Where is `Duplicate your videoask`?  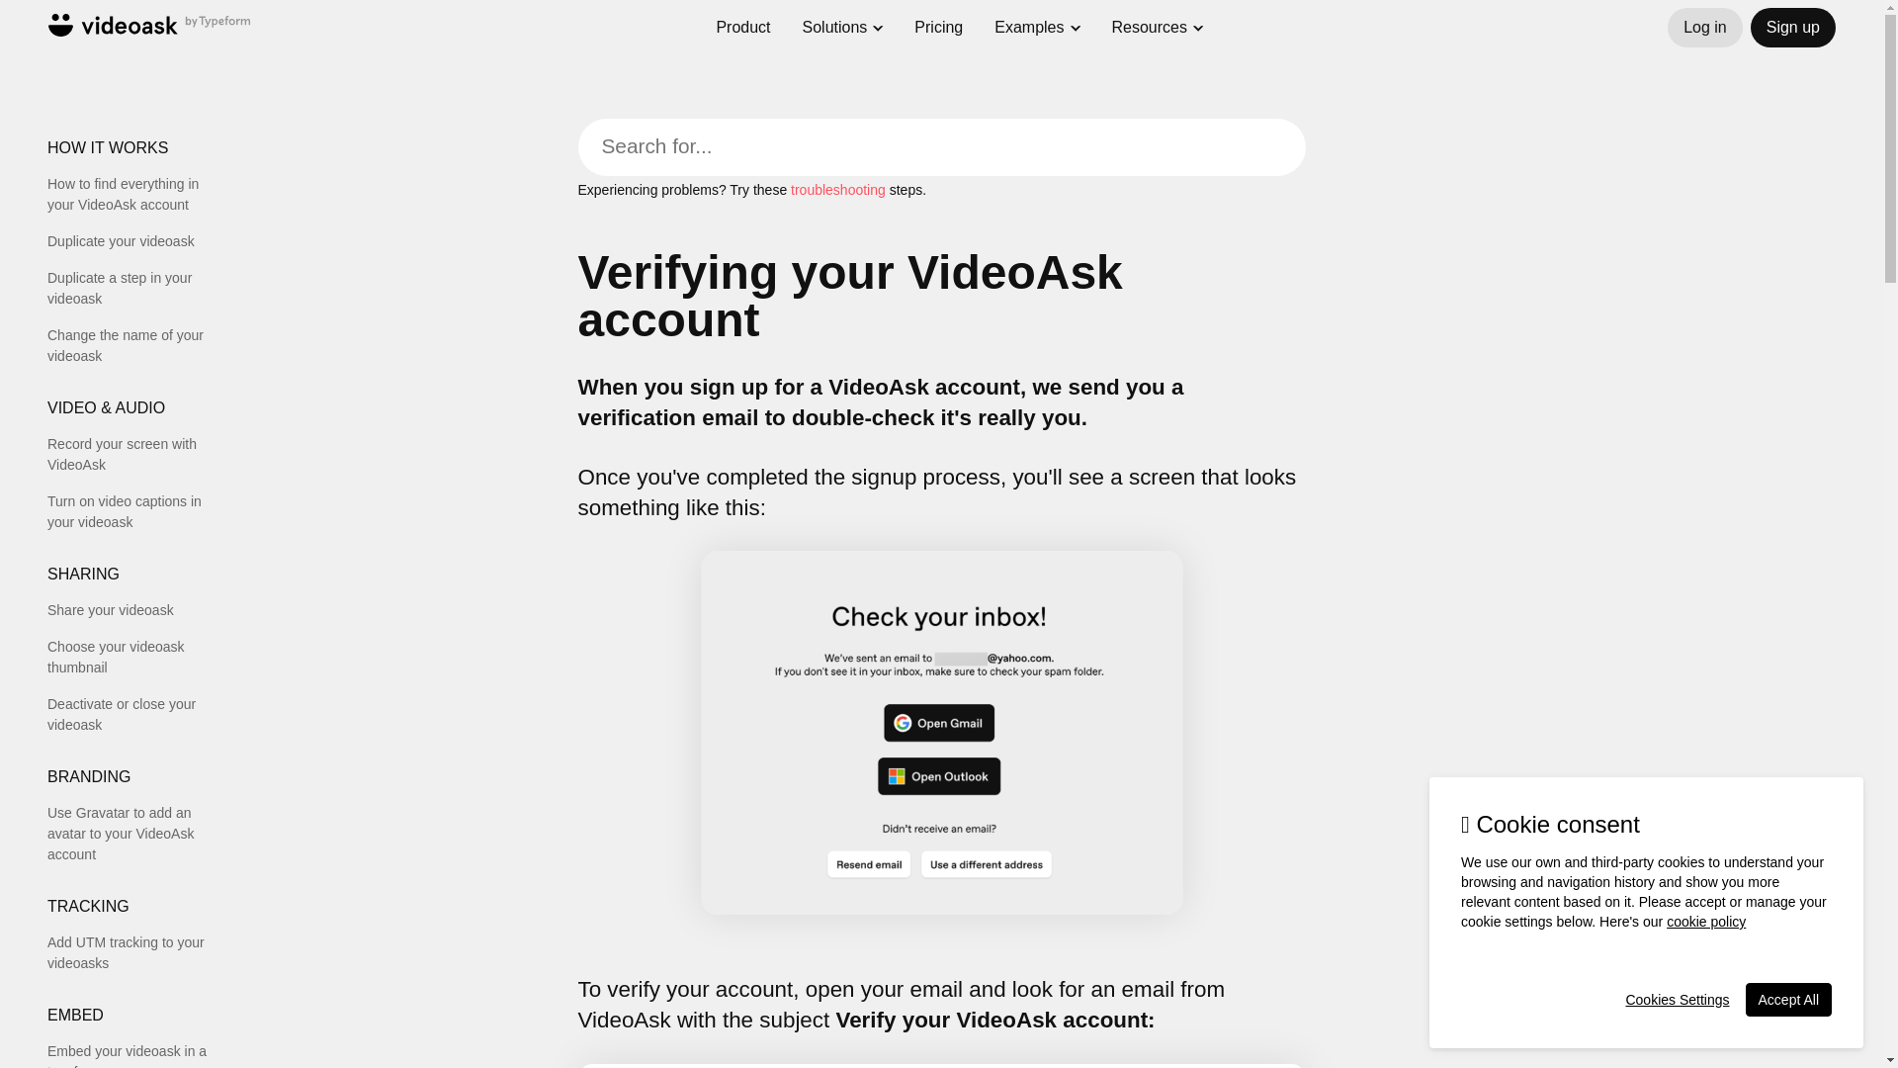
Duplicate your videoask is located at coordinates (137, 241).